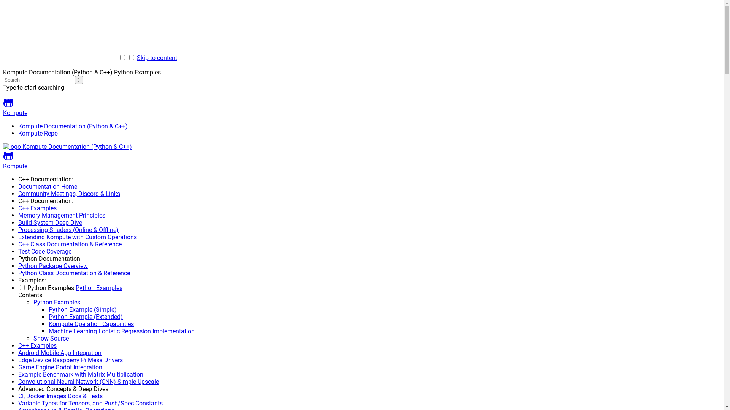 The width and height of the screenshot is (730, 410). What do you see at coordinates (60, 367) in the screenshot?
I see `Game Engine Godot Integration` at bounding box center [60, 367].